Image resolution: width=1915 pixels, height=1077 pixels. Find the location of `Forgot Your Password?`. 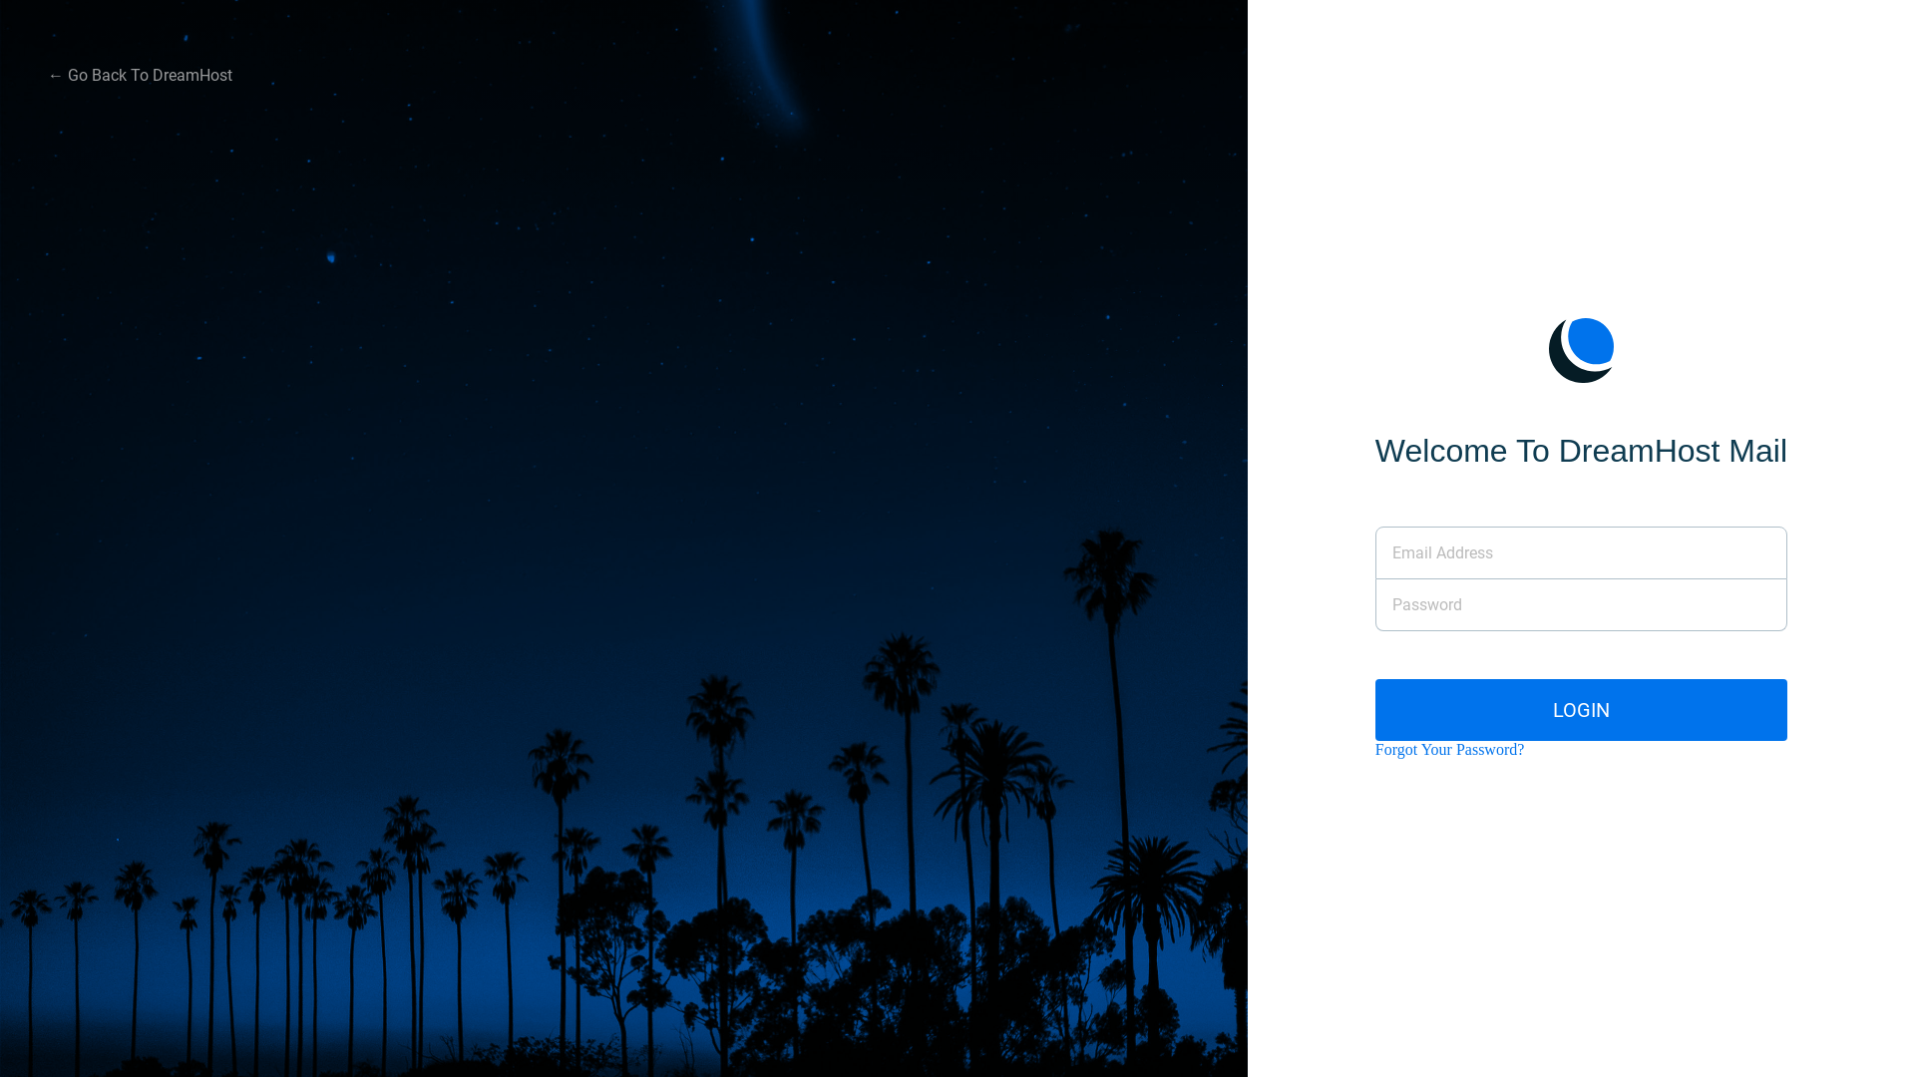

Forgot Your Password? is located at coordinates (1450, 750).